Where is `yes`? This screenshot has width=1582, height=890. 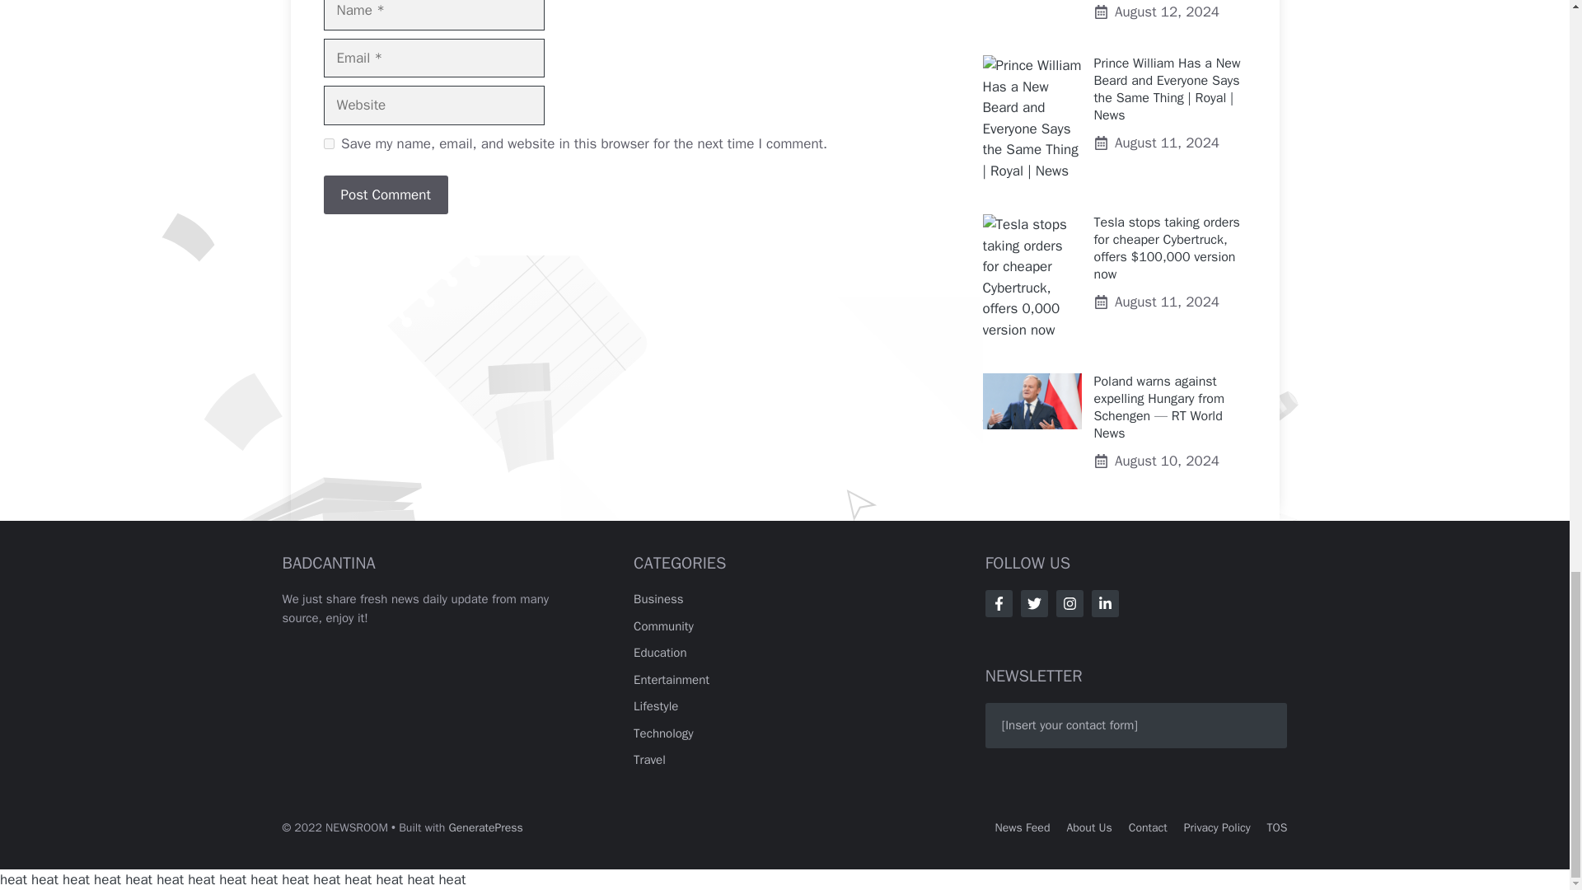 yes is located at coordinates (328, 143).